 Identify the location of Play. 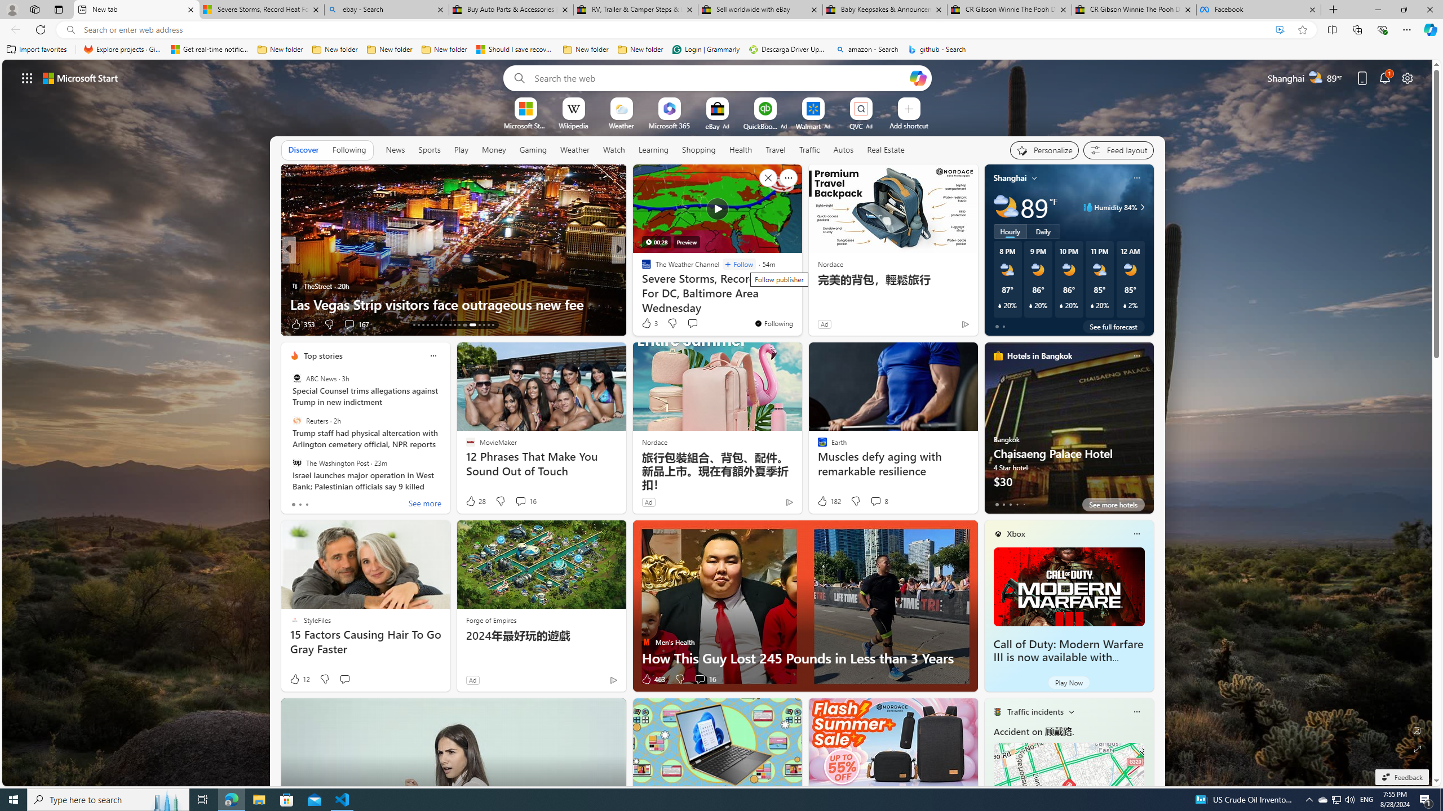
(461, 150).